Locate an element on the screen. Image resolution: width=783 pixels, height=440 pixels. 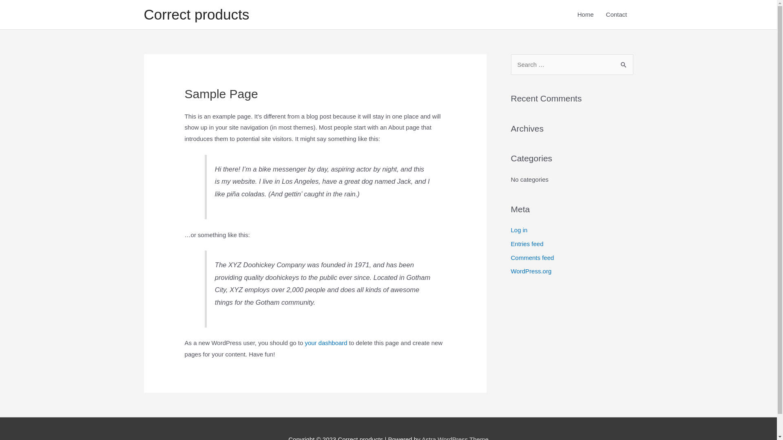
Entries feed is located at coordinates (527, 244).